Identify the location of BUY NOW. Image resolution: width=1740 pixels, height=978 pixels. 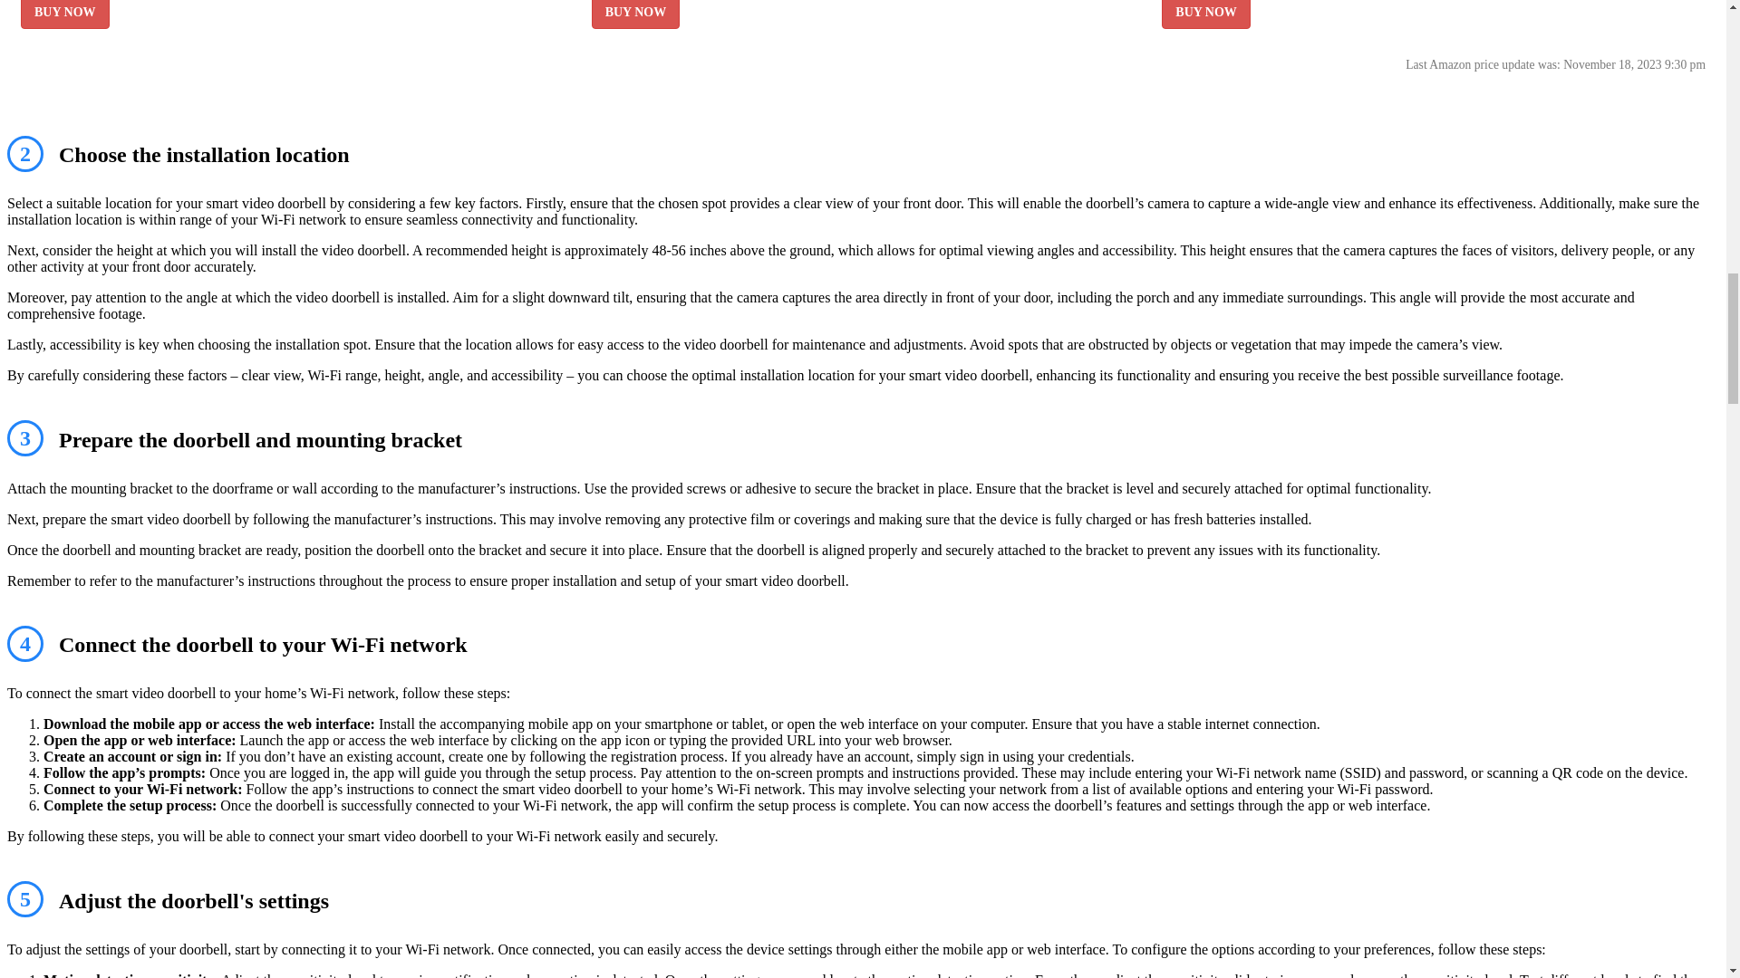
(635, 14).